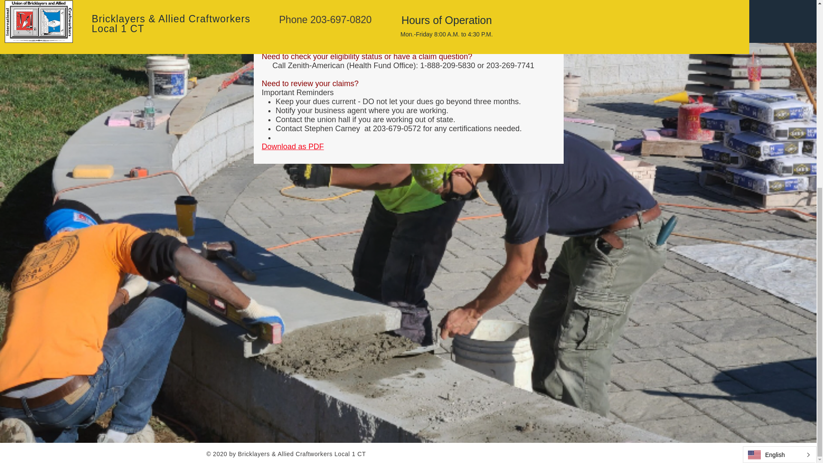 This screenshot has height=463, width=823. What do you see at coordinates (333, 29) in the screenshot?
I see `www.bacweb.org` at bounding box center [333, 29].